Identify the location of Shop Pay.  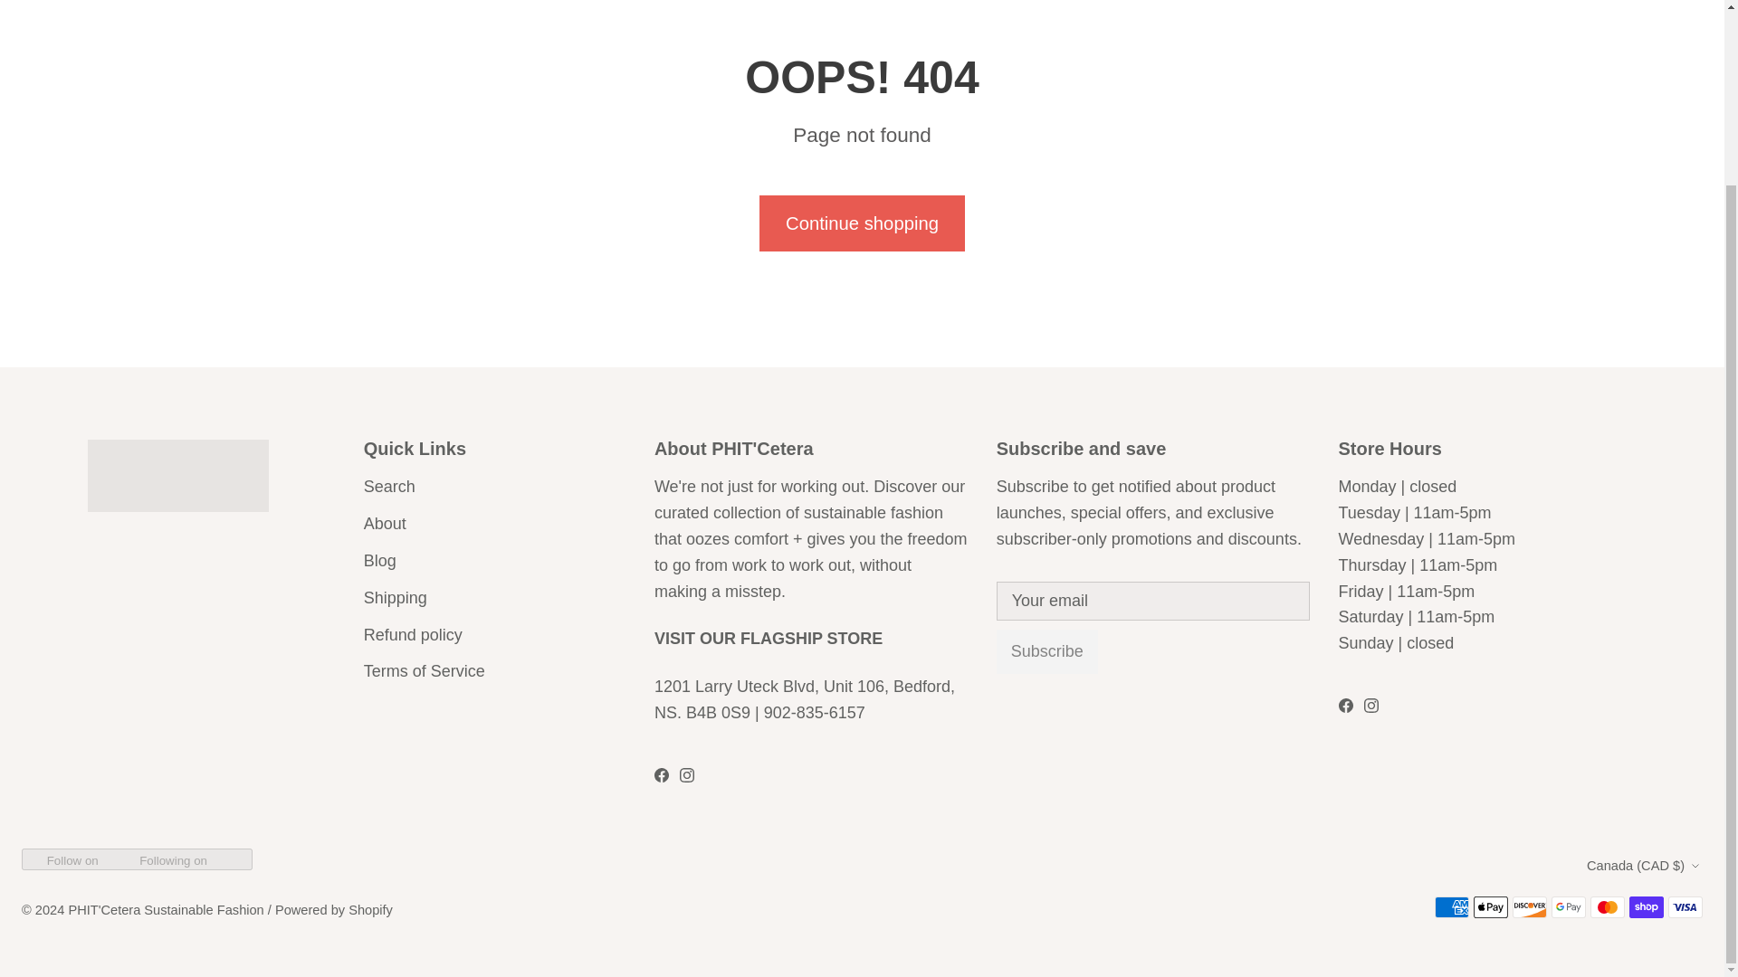
(1646, 907).